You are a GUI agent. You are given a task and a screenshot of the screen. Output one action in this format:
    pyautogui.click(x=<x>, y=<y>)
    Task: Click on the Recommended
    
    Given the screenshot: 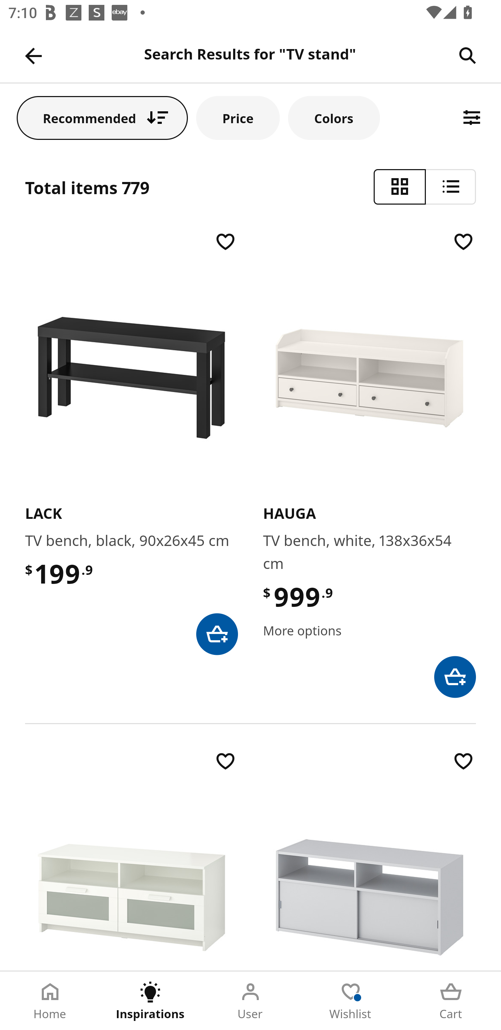 What is the action you would take?
    pyautogui.click(x=102, y=118)
    